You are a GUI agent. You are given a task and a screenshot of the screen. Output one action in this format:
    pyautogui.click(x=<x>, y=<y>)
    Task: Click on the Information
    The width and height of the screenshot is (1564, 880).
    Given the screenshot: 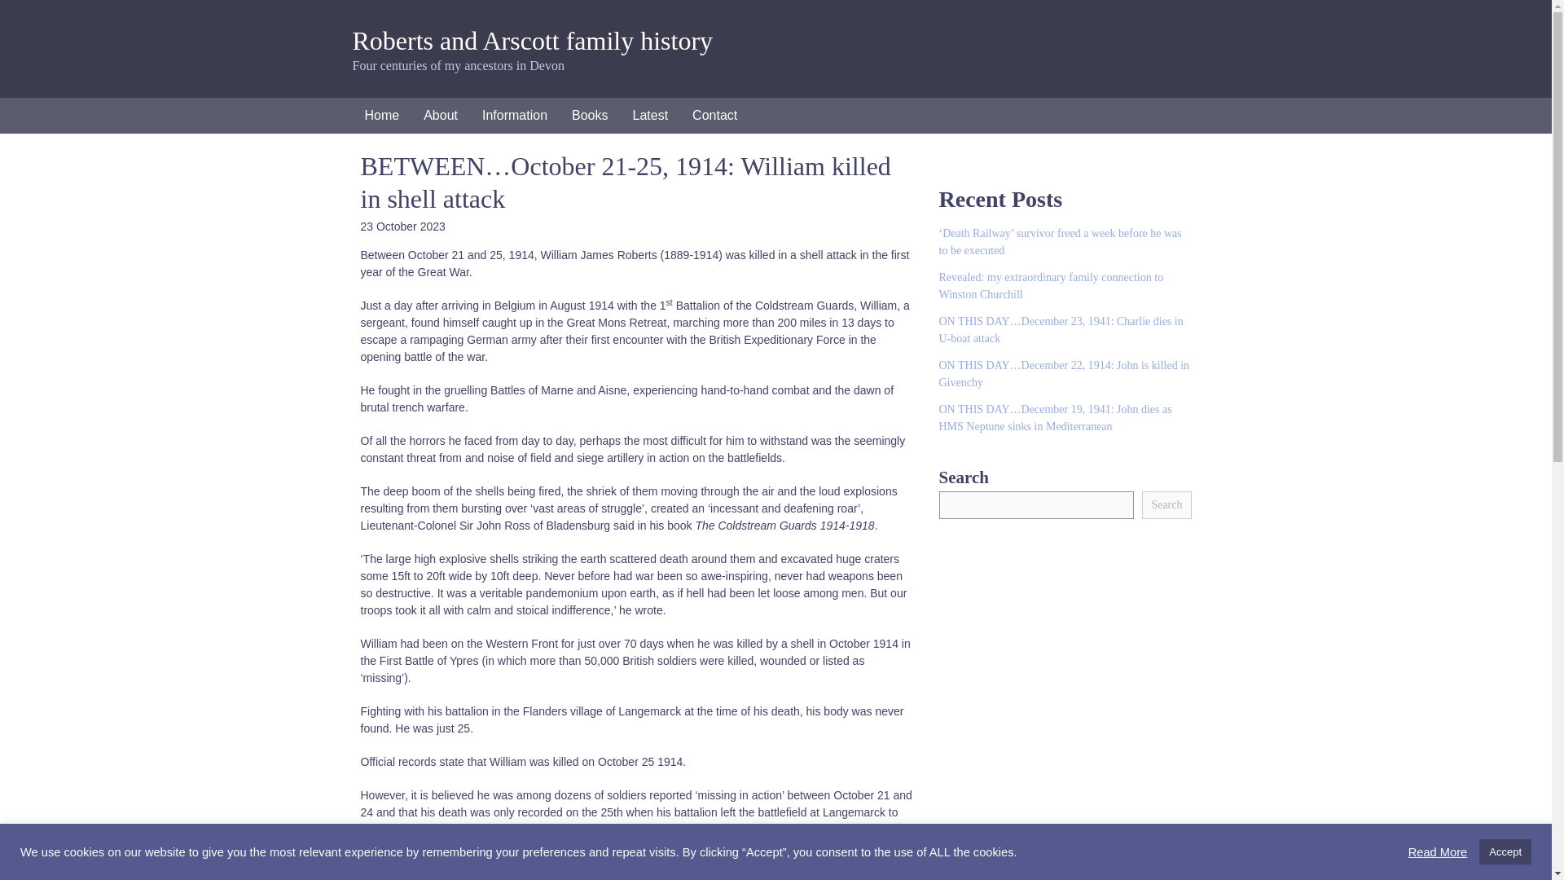 What is the action you would take?
    pyautogui.click(x=515, y=116)
    